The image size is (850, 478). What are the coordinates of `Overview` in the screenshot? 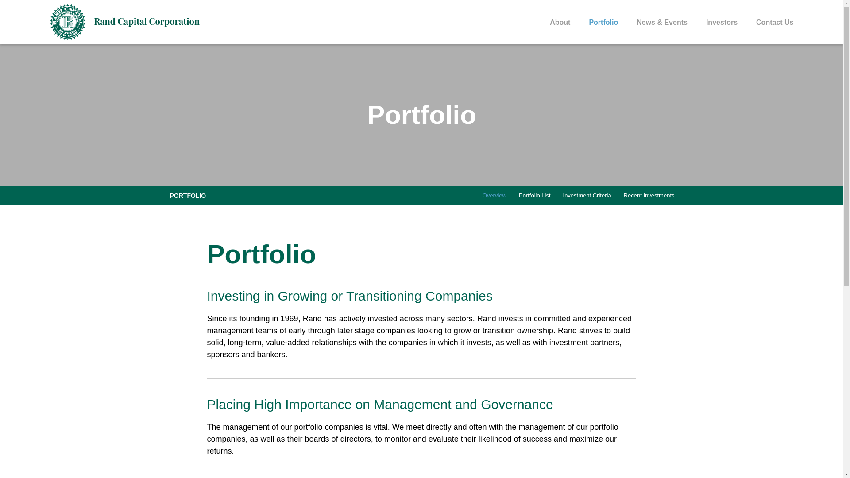 It's located at (494, 196).